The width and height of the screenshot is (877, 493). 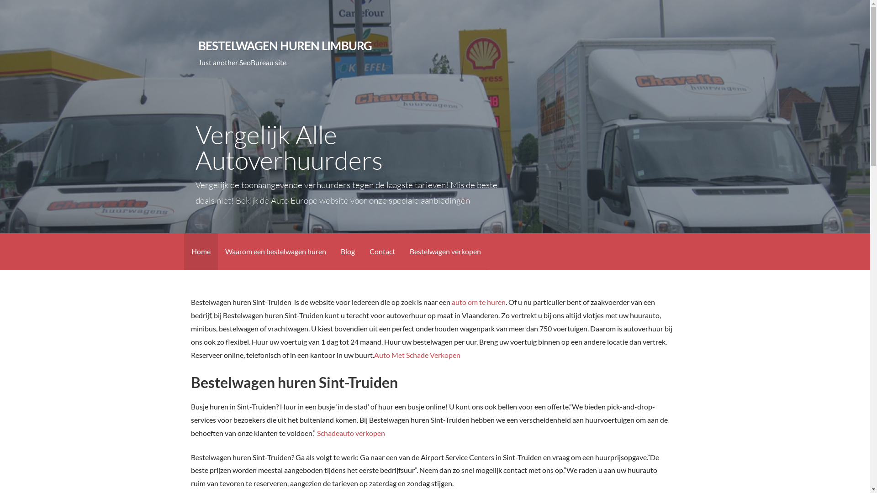 What do you see at coordinates (348, 252) in the screenshot?
I see `Blog` at bounding box center [348, 252].